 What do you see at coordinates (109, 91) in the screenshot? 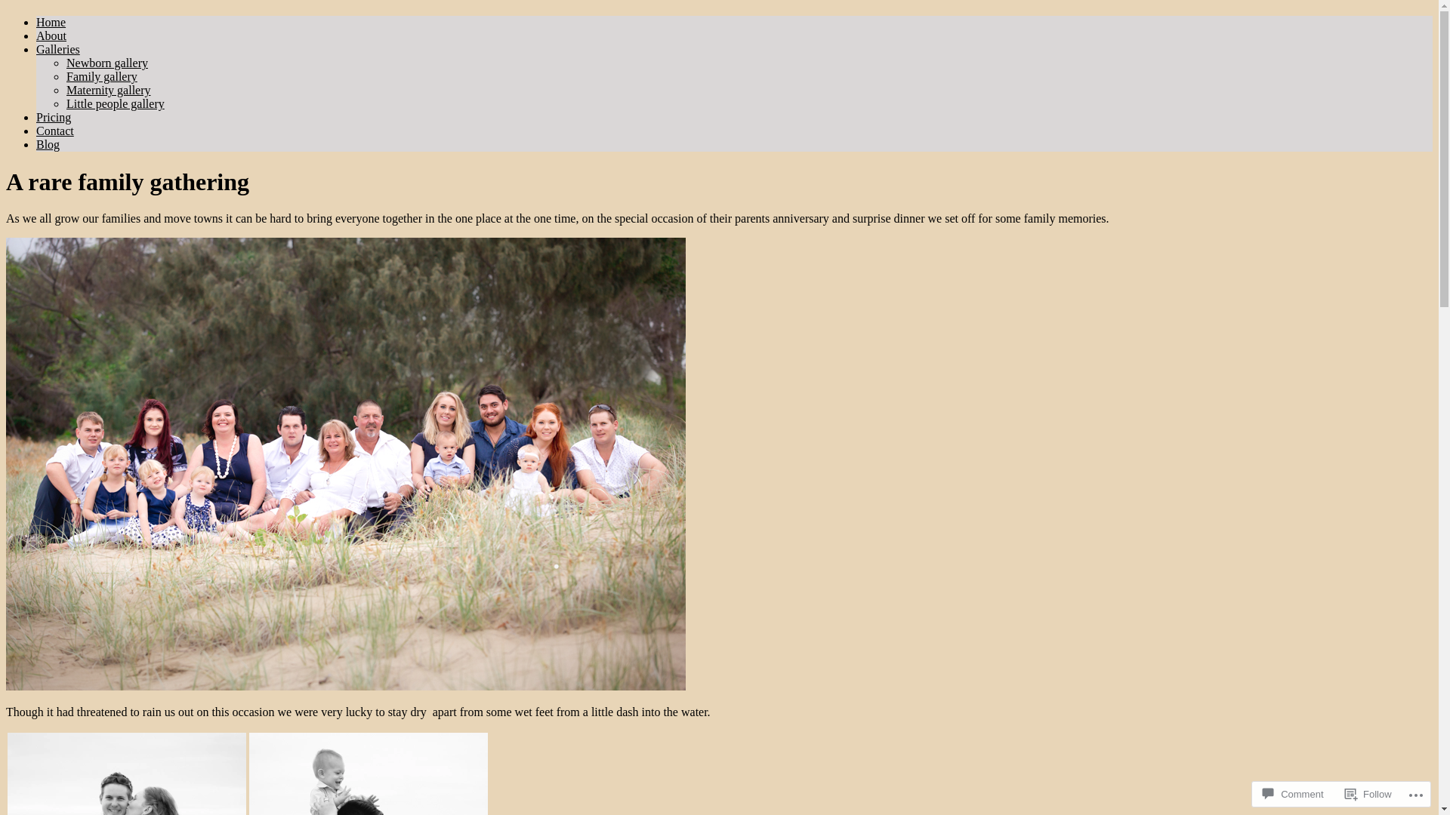
I see `Maternity gallery` at bounding box center [109, 91].